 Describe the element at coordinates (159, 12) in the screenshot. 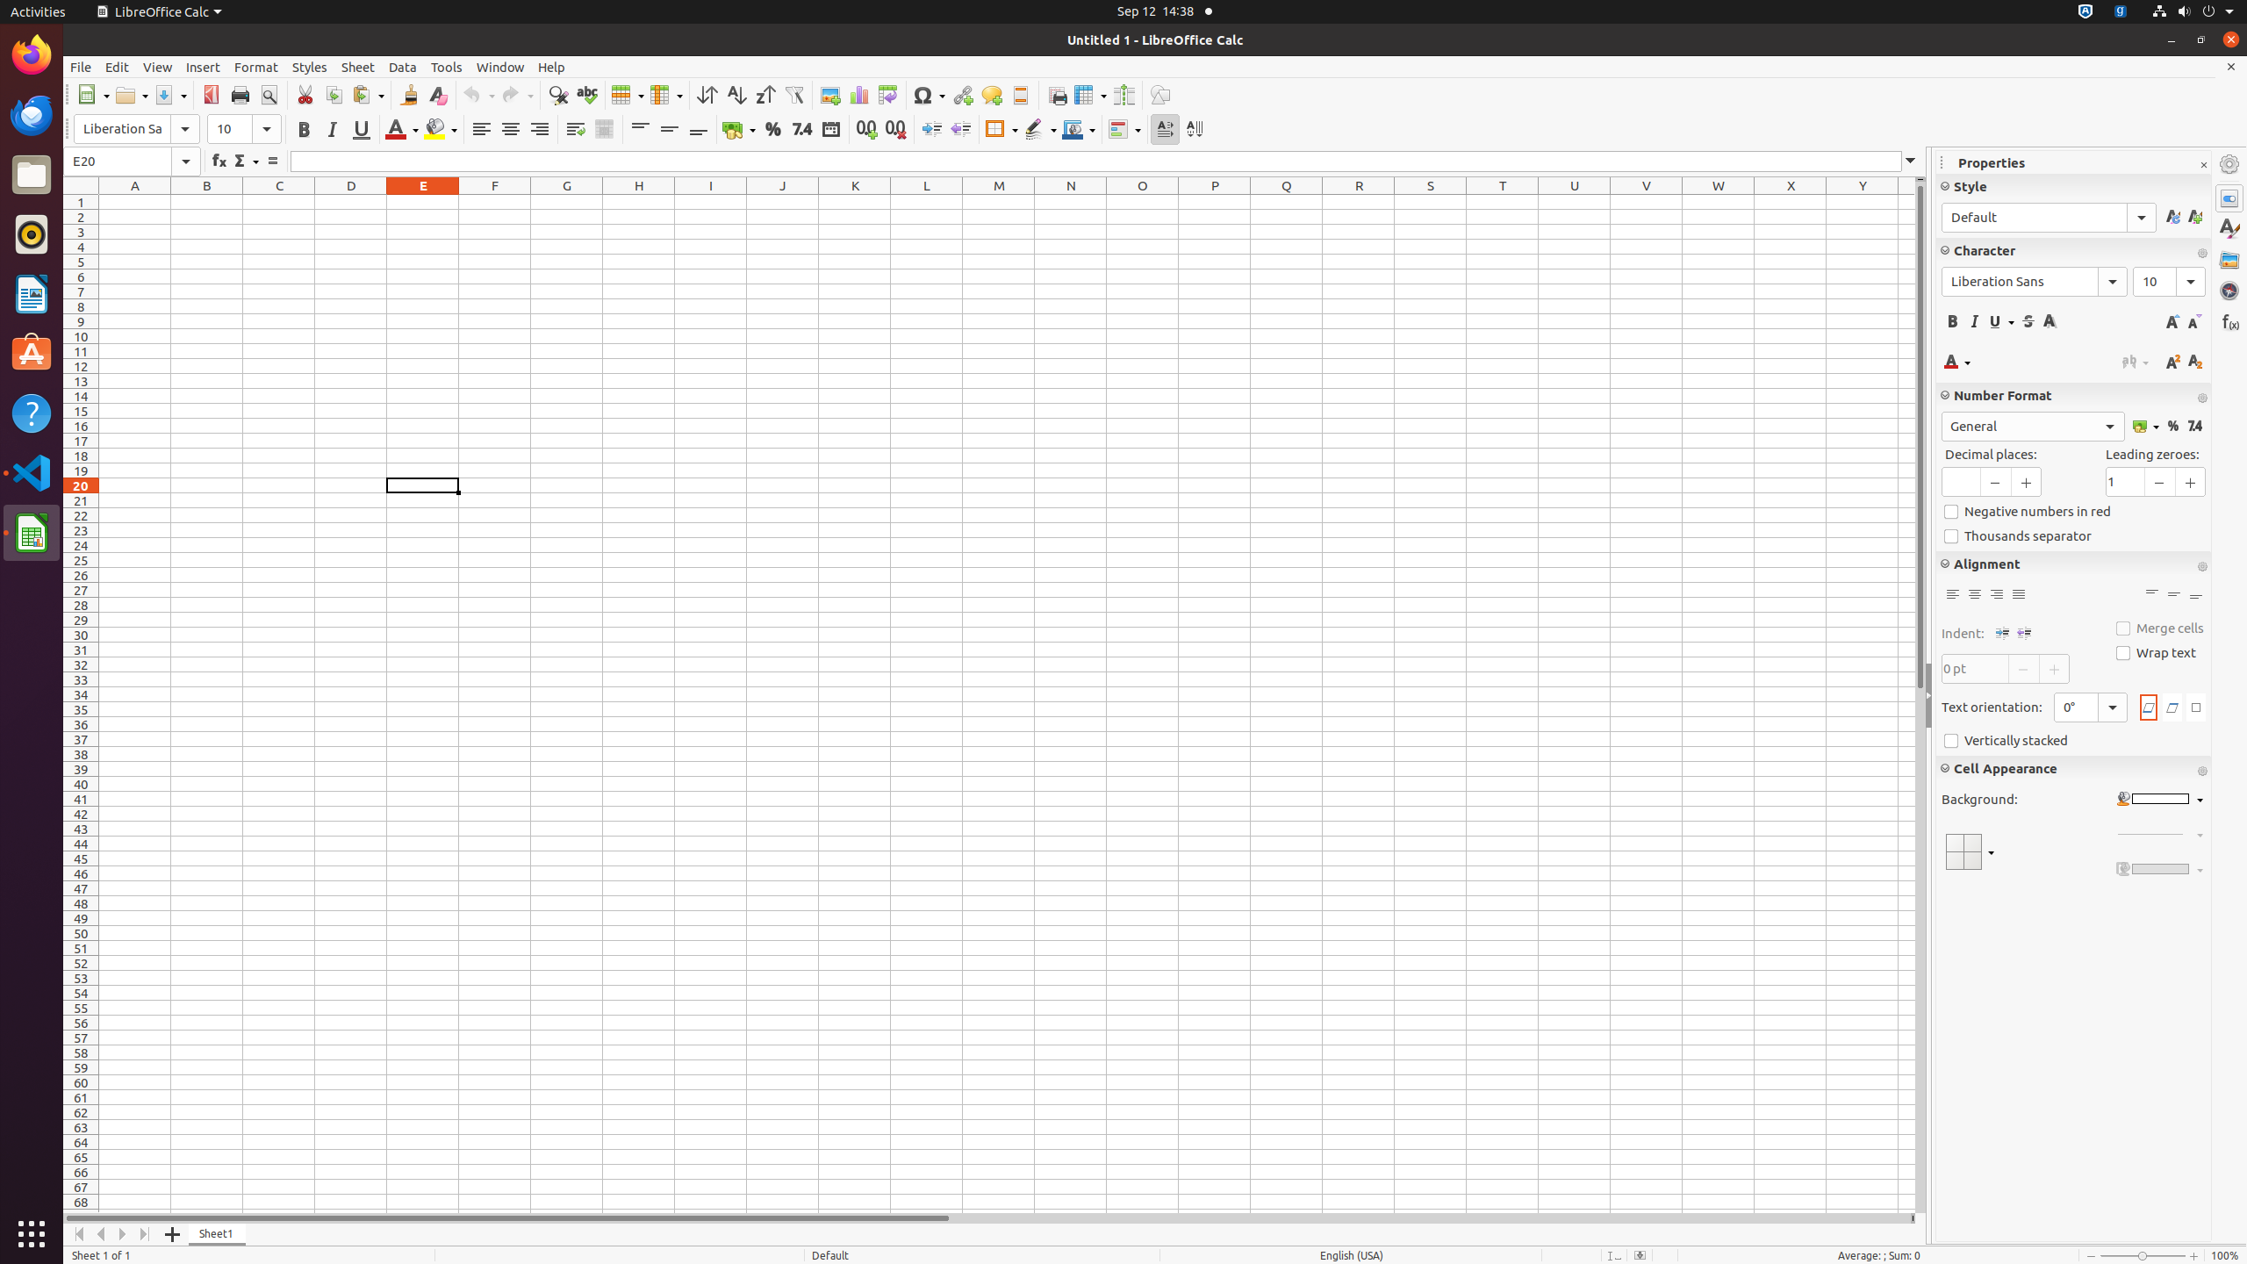

I see `LibreOffice Calc` at that location.